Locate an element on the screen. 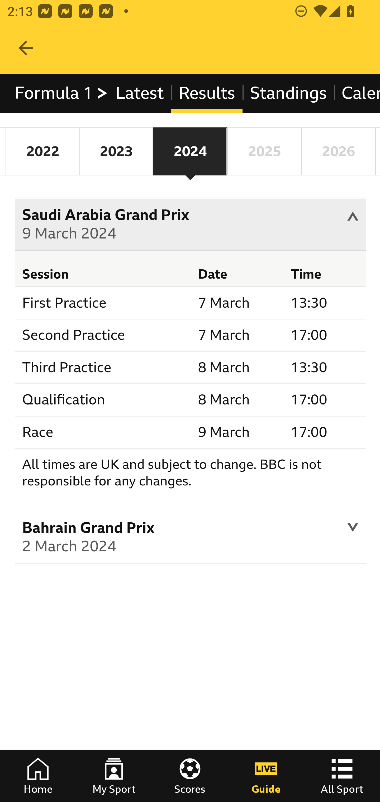  Standings is located at coordinates (289, 93).